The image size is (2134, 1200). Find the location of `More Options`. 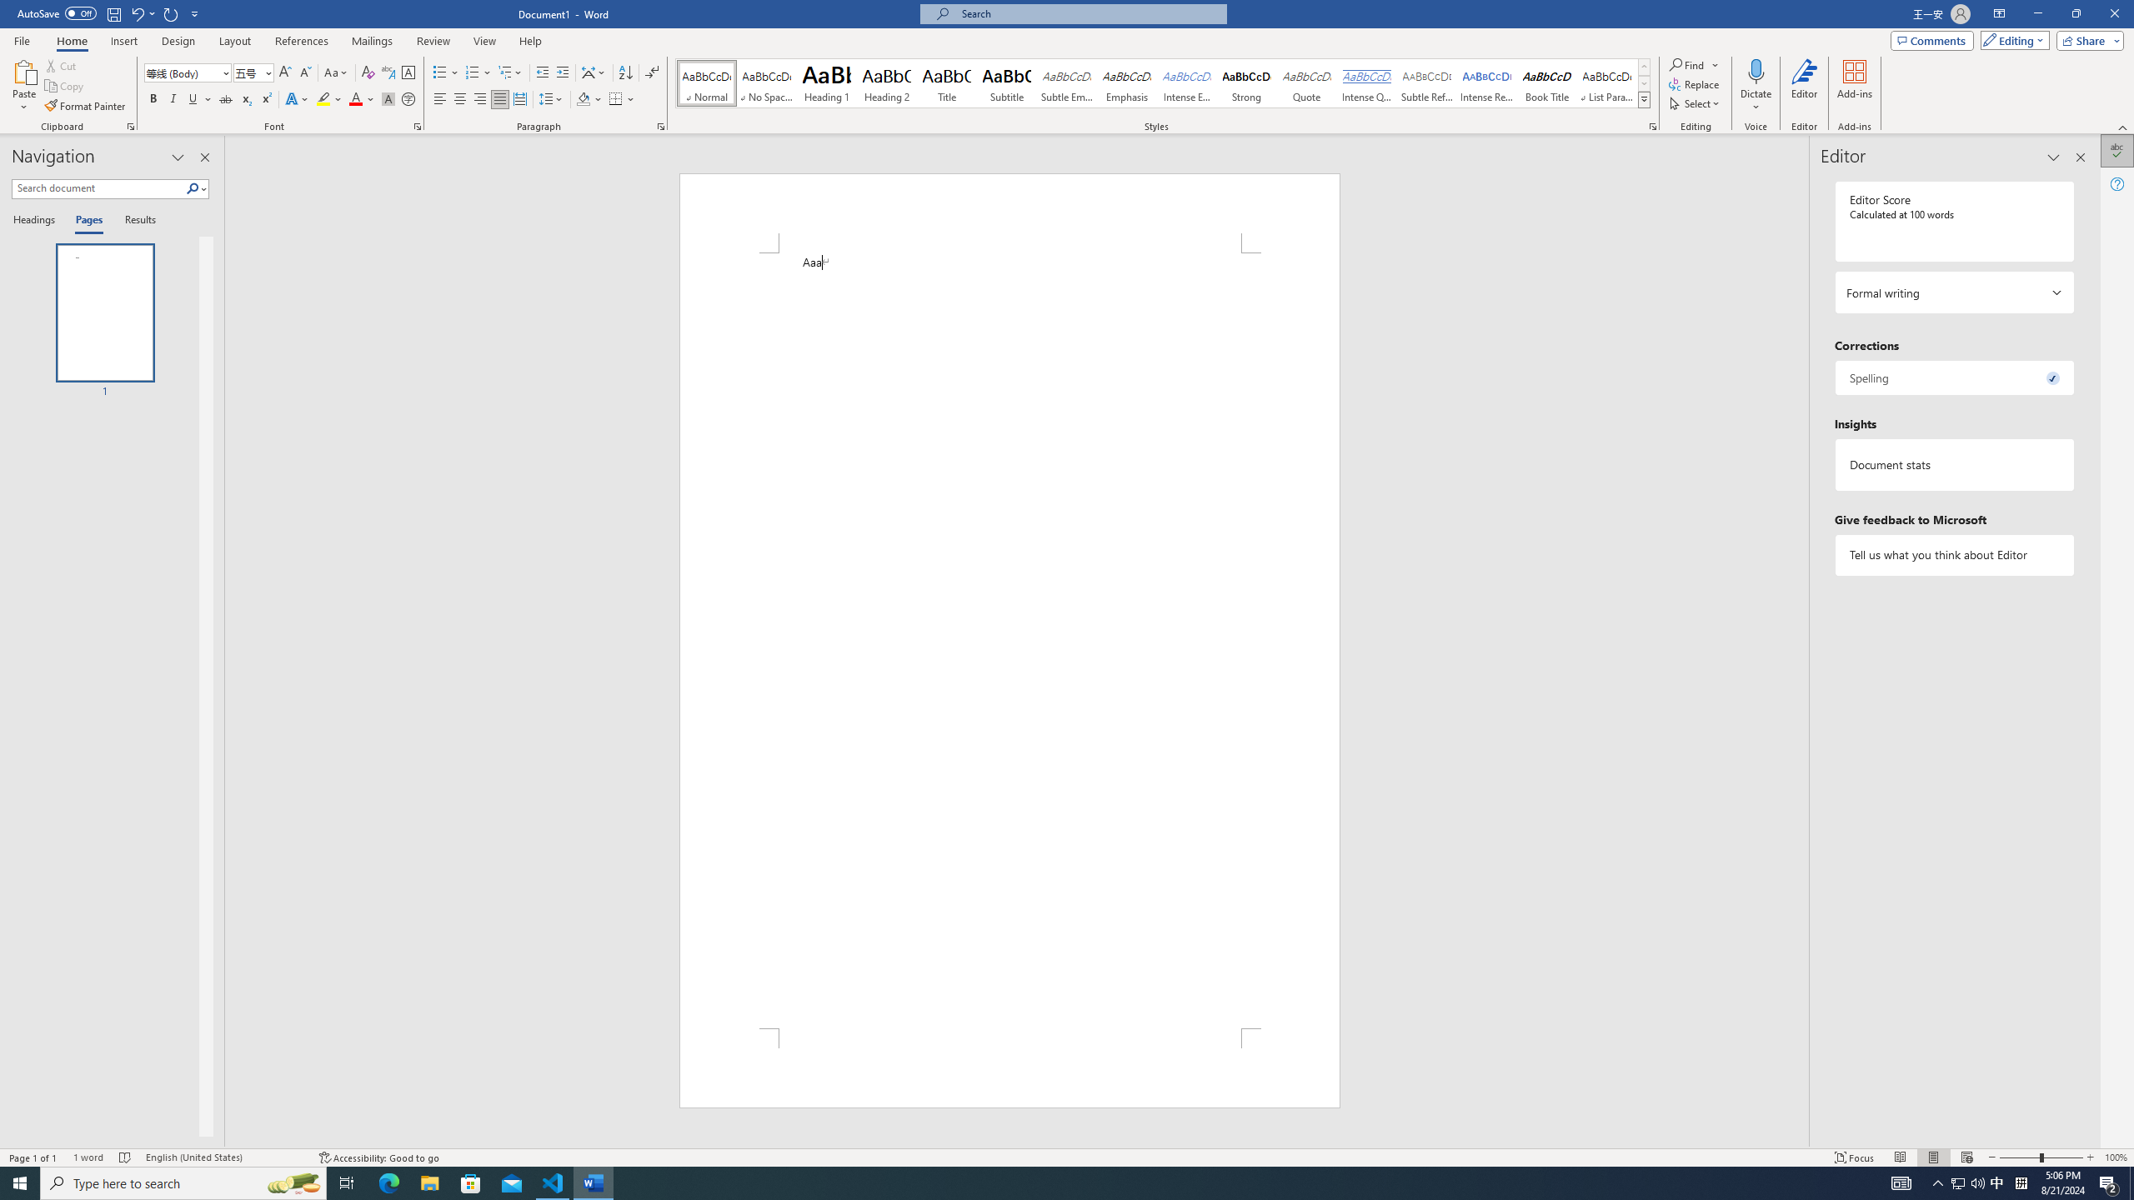

More Options is located at coordinates (1756, 101).